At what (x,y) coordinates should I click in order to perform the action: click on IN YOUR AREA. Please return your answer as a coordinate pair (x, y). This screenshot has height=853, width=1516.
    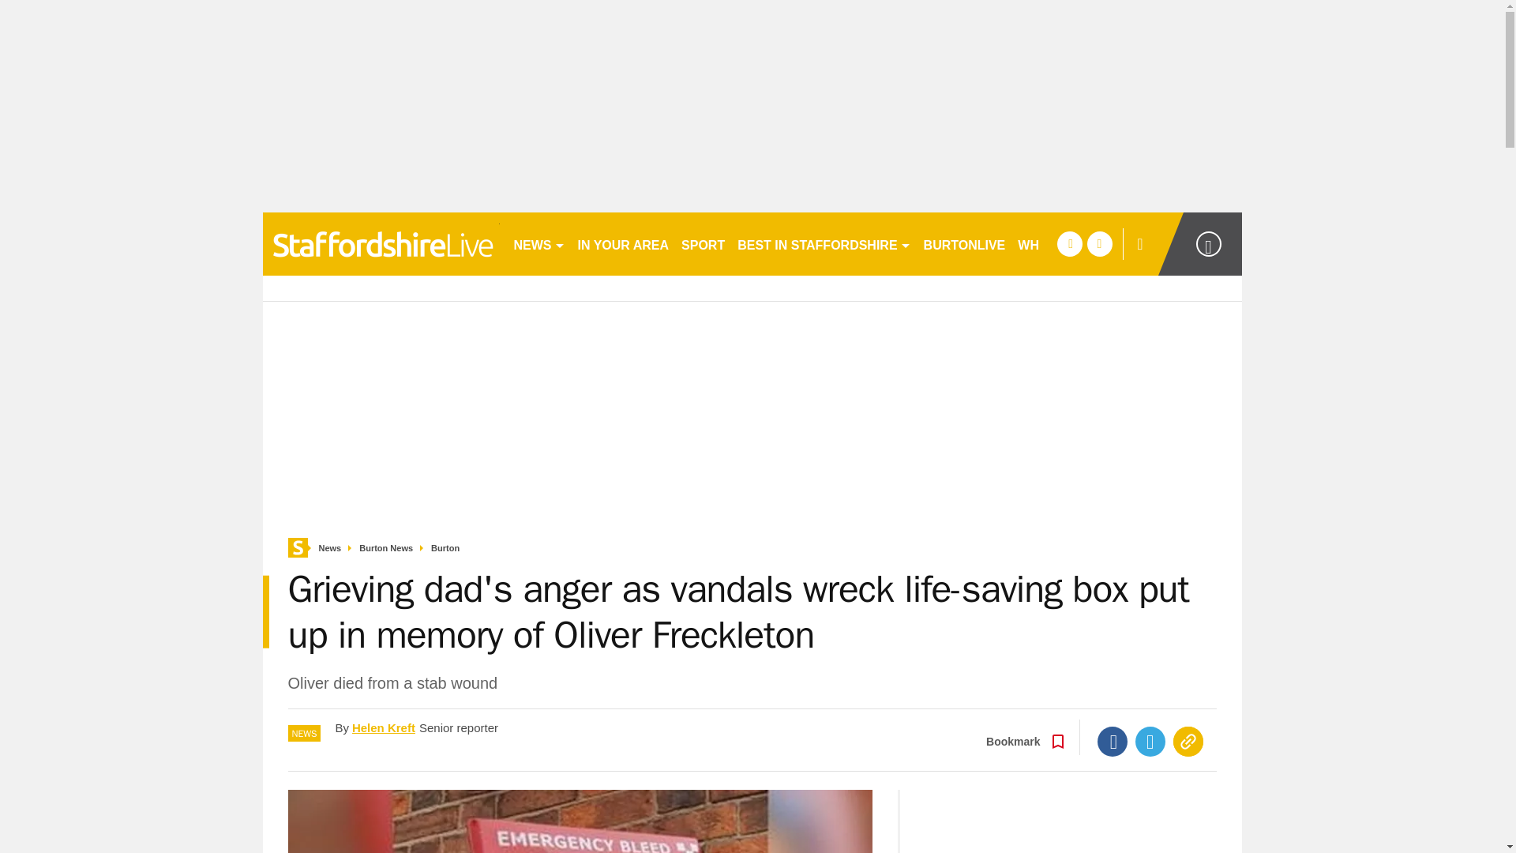
    Looking at the image, I should click on (624, 243).